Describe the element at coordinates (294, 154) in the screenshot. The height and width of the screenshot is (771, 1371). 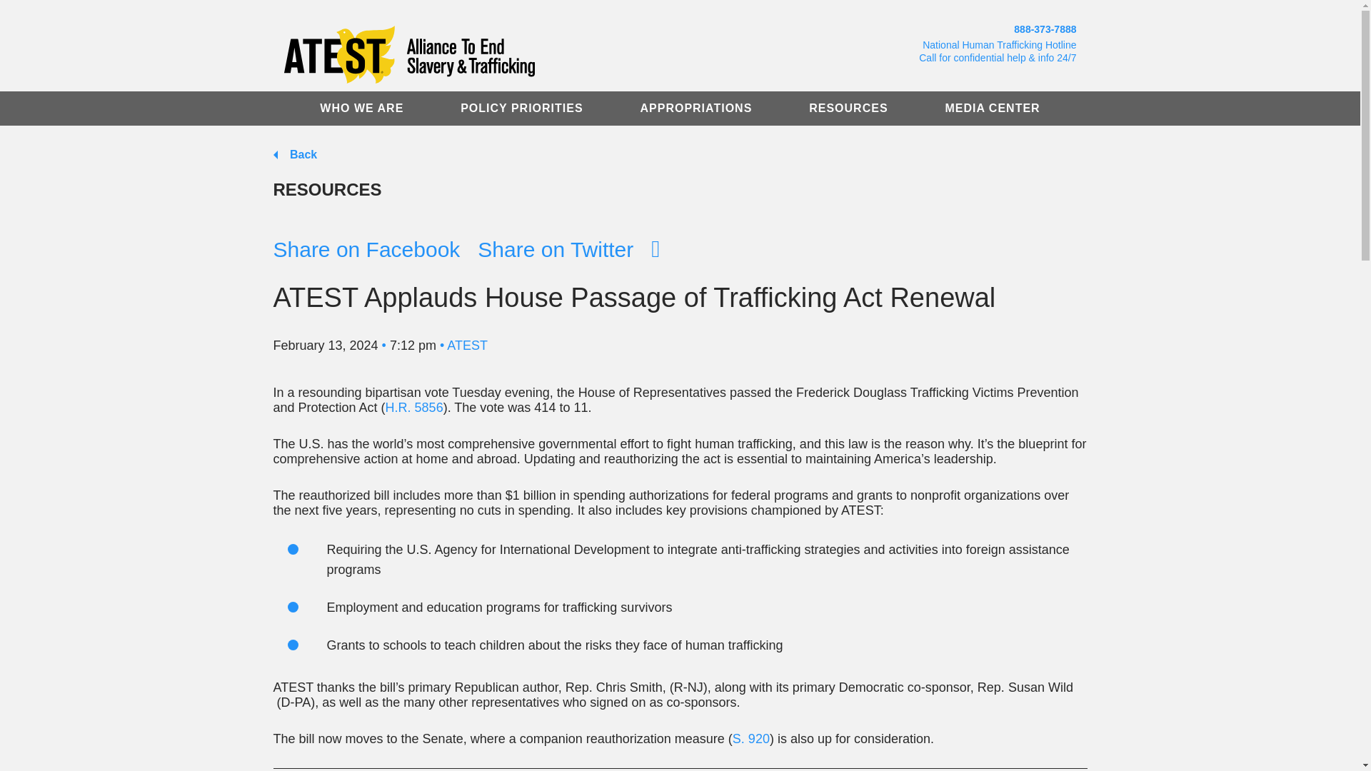
I see `Back` at that location.